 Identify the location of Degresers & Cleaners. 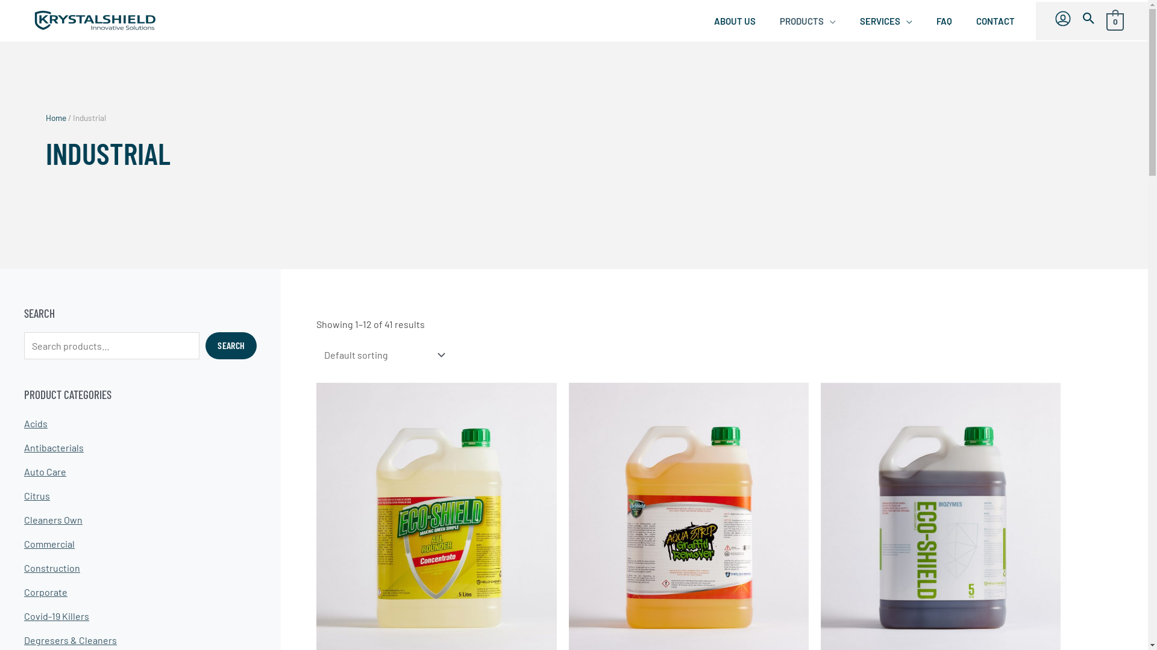
(71, 640).